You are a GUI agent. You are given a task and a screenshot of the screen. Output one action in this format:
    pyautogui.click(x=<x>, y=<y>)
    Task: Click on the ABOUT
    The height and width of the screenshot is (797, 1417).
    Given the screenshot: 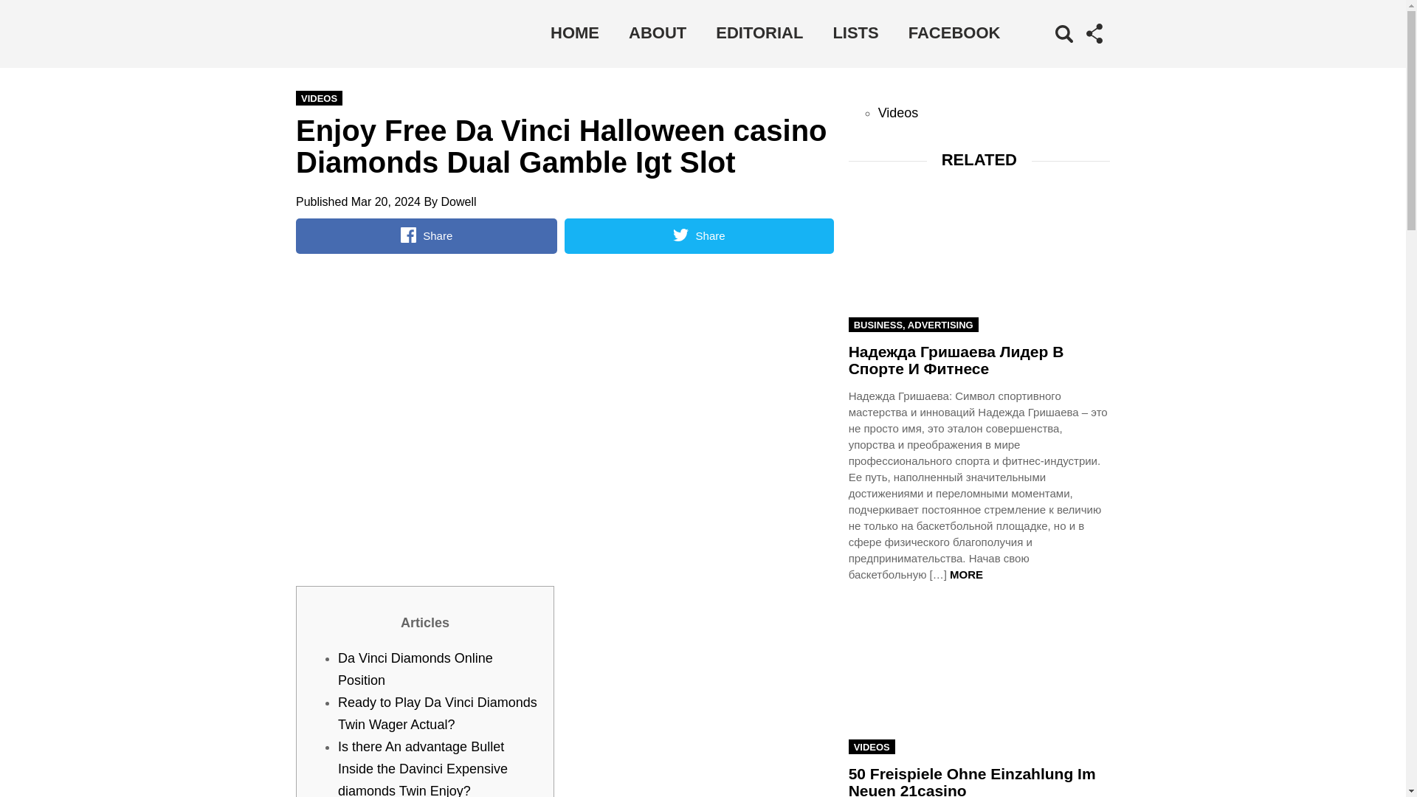 What is the action you would take?
    pyautogui.click(x=657, y=32)
    